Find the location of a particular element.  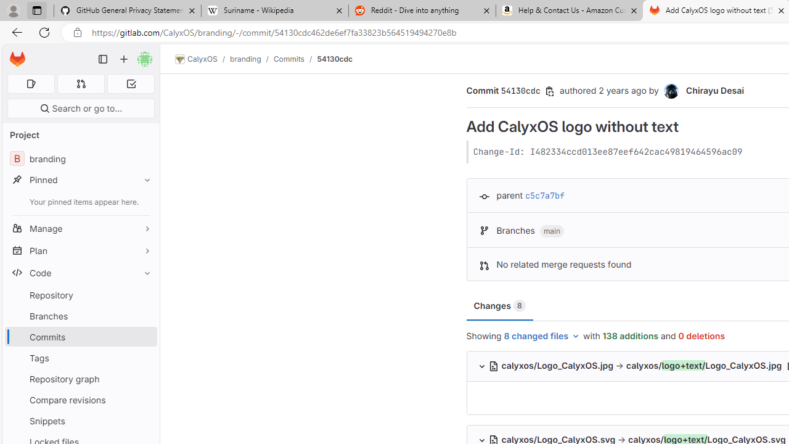

Commits is located at coordinates (288, 59).